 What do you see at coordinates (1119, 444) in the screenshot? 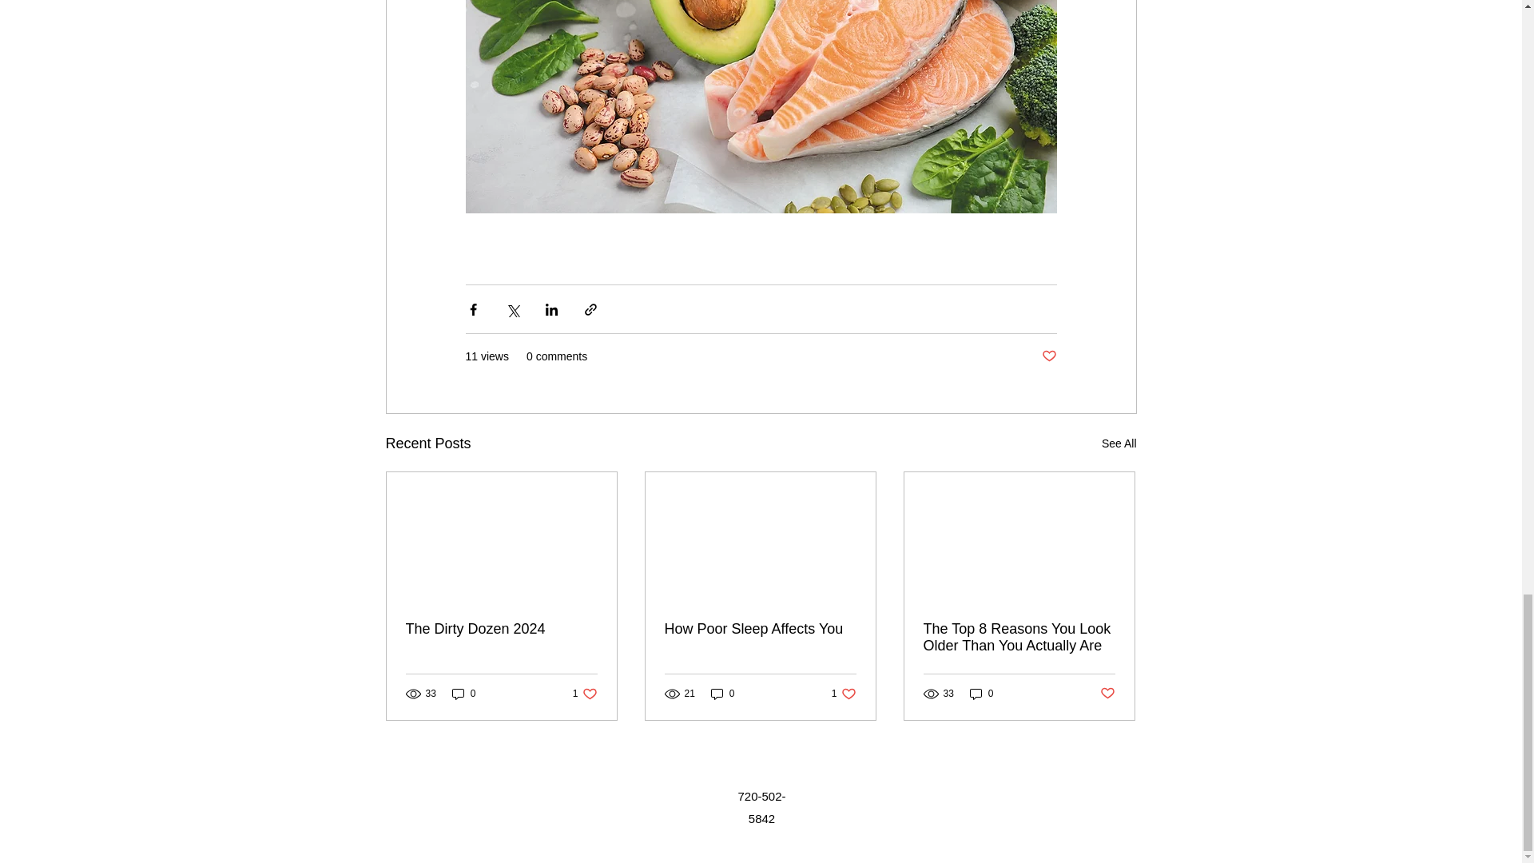
I see `See All` at bounding box center [1119, 444].